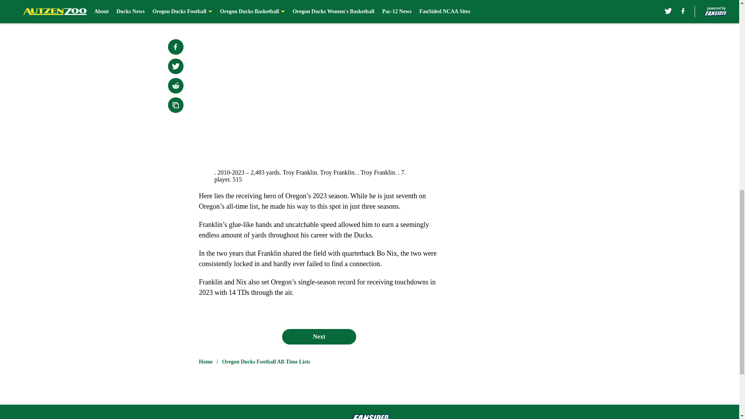  Describe the element at coordinates (266, 362) in the screenshot. I see `Oregon Ducks Football All-Time Lists` at that location.